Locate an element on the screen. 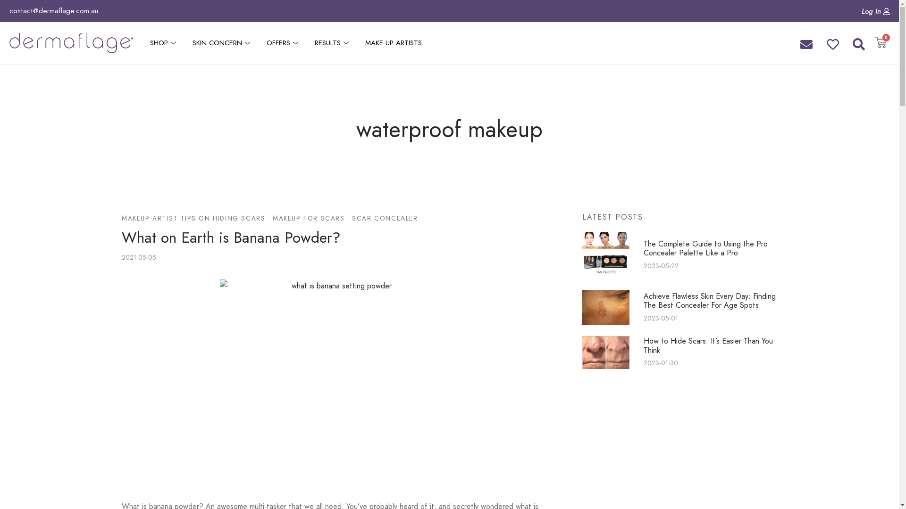 The height and width of the screenshot is (509, 906). RESULTS is located at coordinates (333, 43).